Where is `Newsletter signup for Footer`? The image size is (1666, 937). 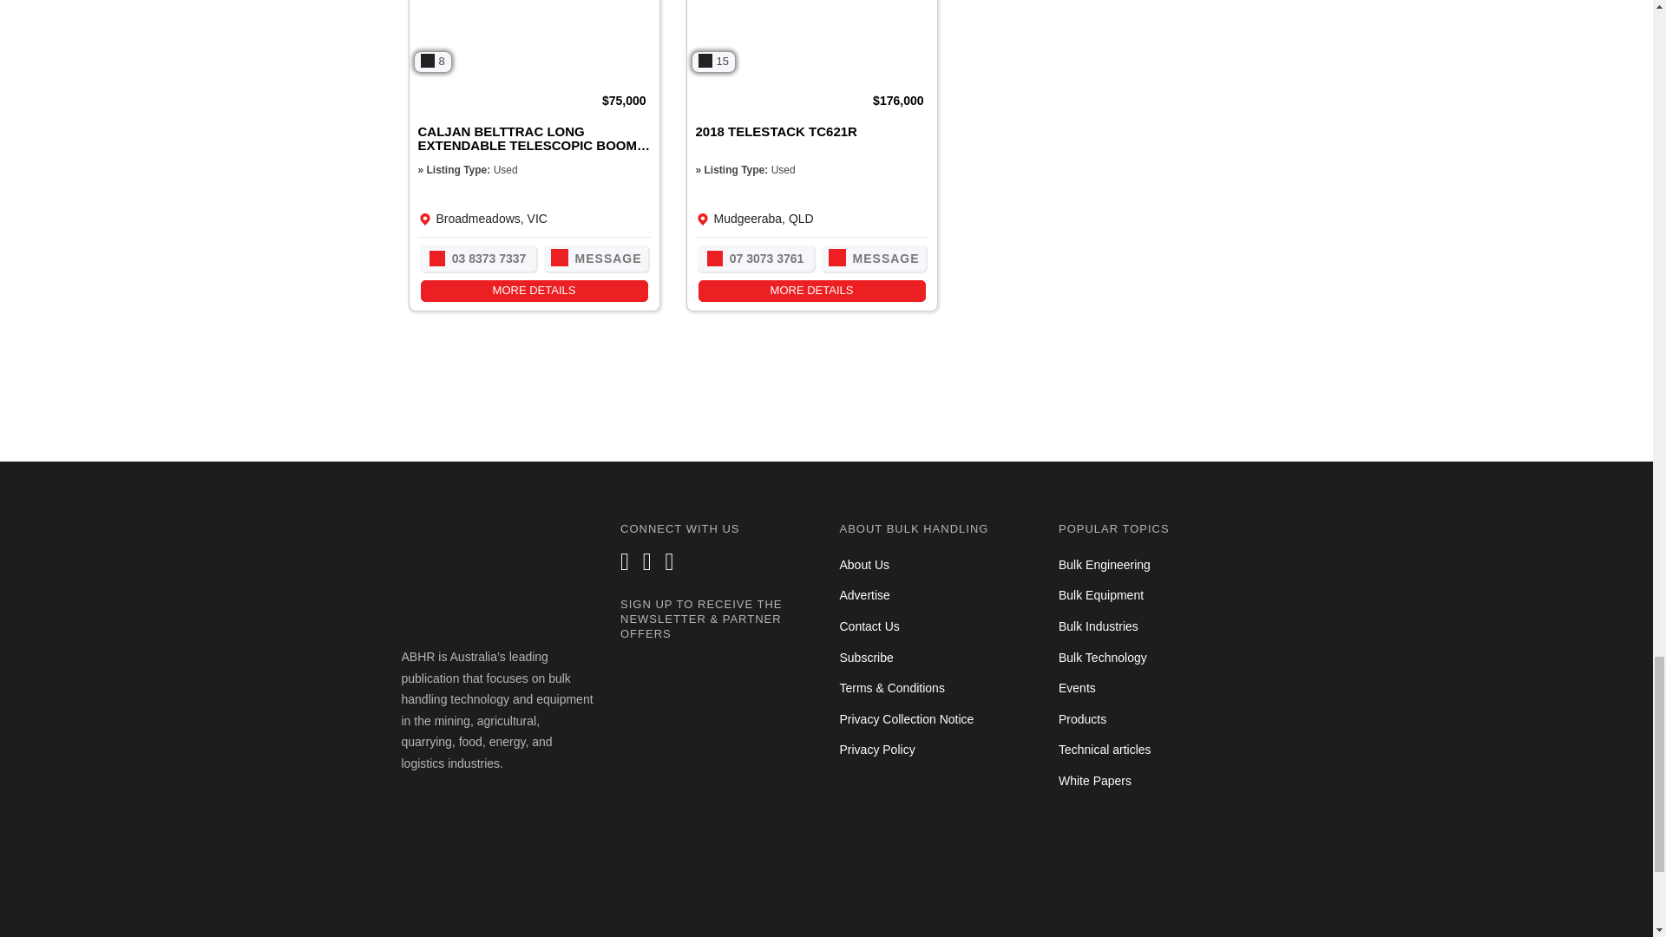
Newsletter signup for Footer is located at coordinates (717, 775).